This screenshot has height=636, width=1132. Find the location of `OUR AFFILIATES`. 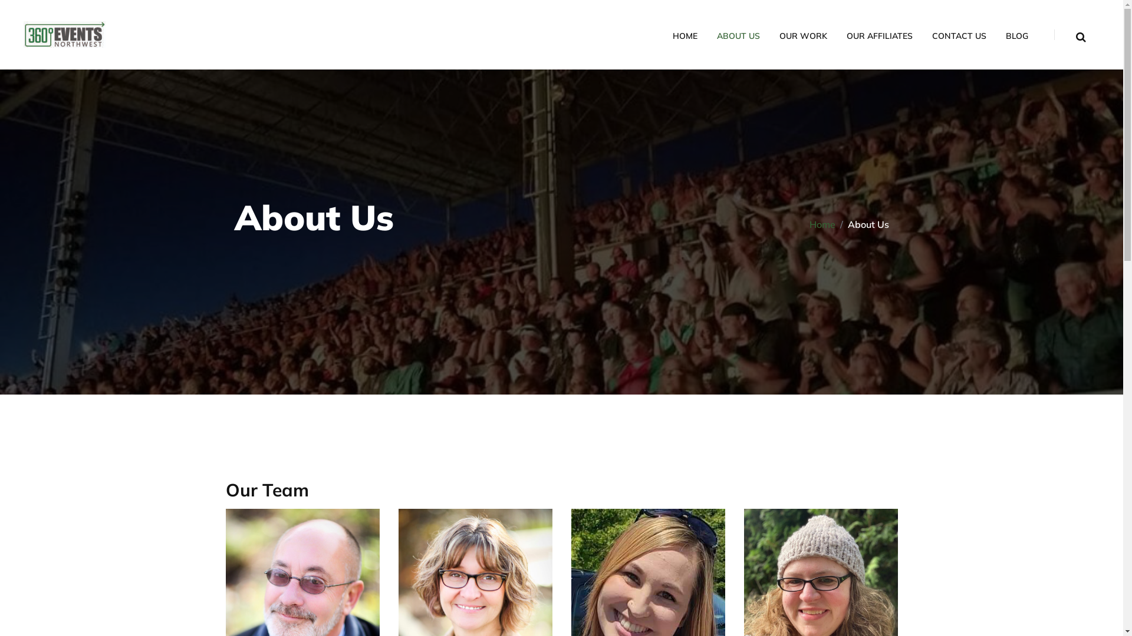

OUR AFFILIATES is located at coordinates (880, 37).